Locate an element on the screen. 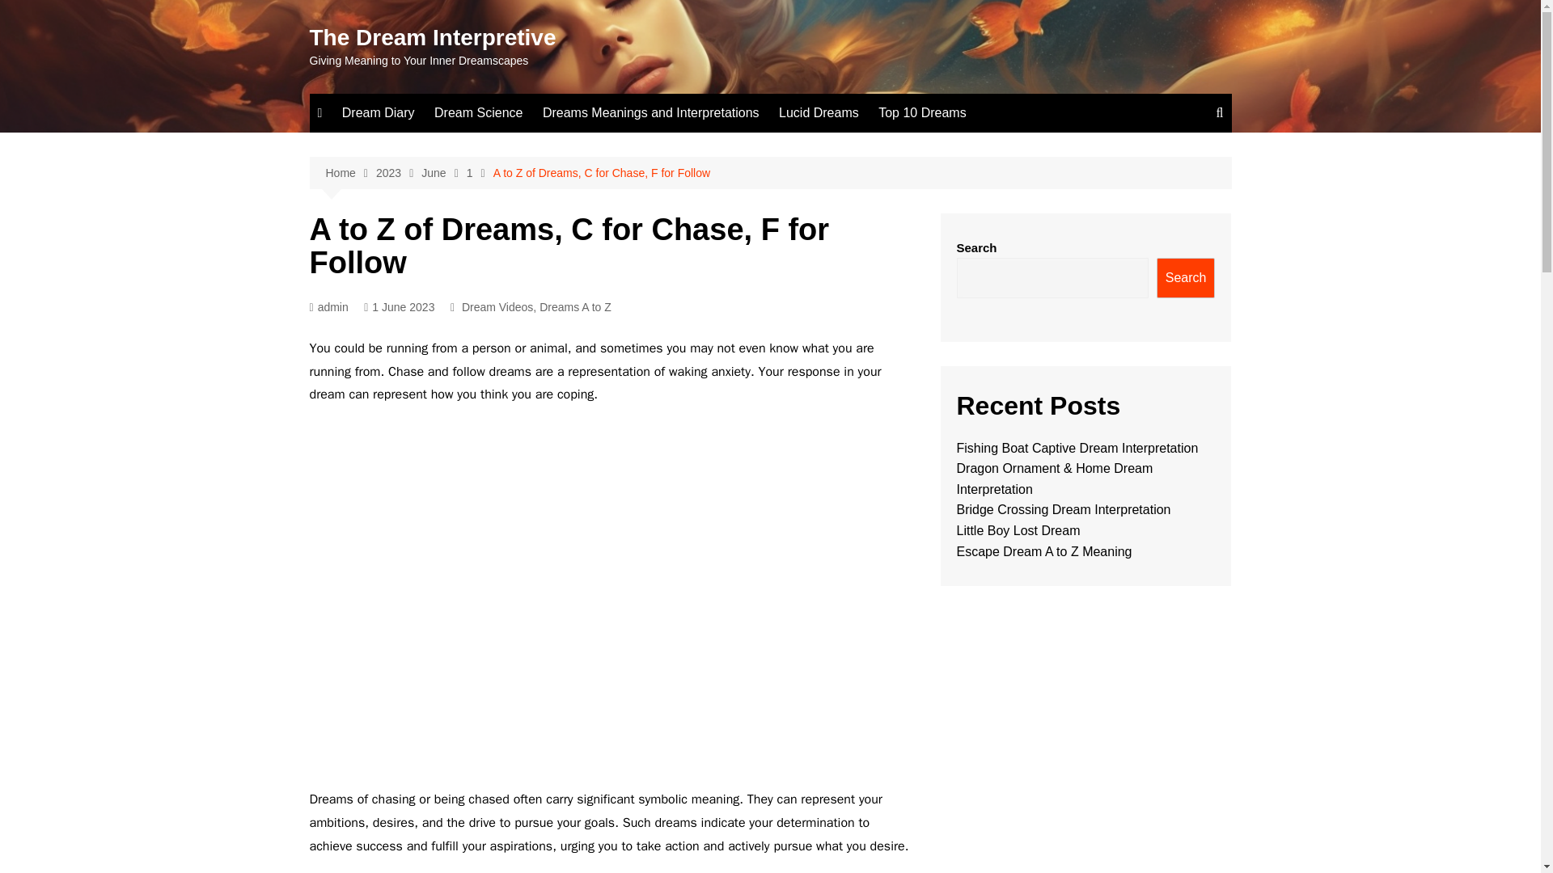 The height and width of the screenshot is (873, 1553). Dream Science is located at coordinates (478, 113).